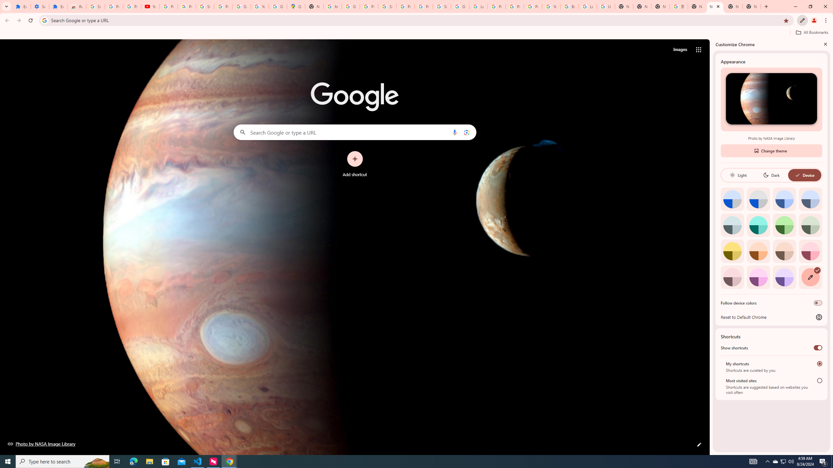 The image size is (833, 468). What do you see at coordinates (810, 251) in the screenshot?
I see `Rose` at bounding box center [810, 251].